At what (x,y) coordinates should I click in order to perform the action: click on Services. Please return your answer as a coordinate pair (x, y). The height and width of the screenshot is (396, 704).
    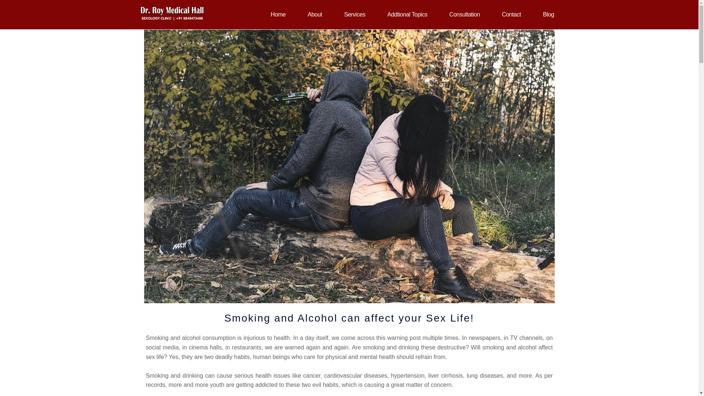
    Looking at the image, I should click on (355, 15).